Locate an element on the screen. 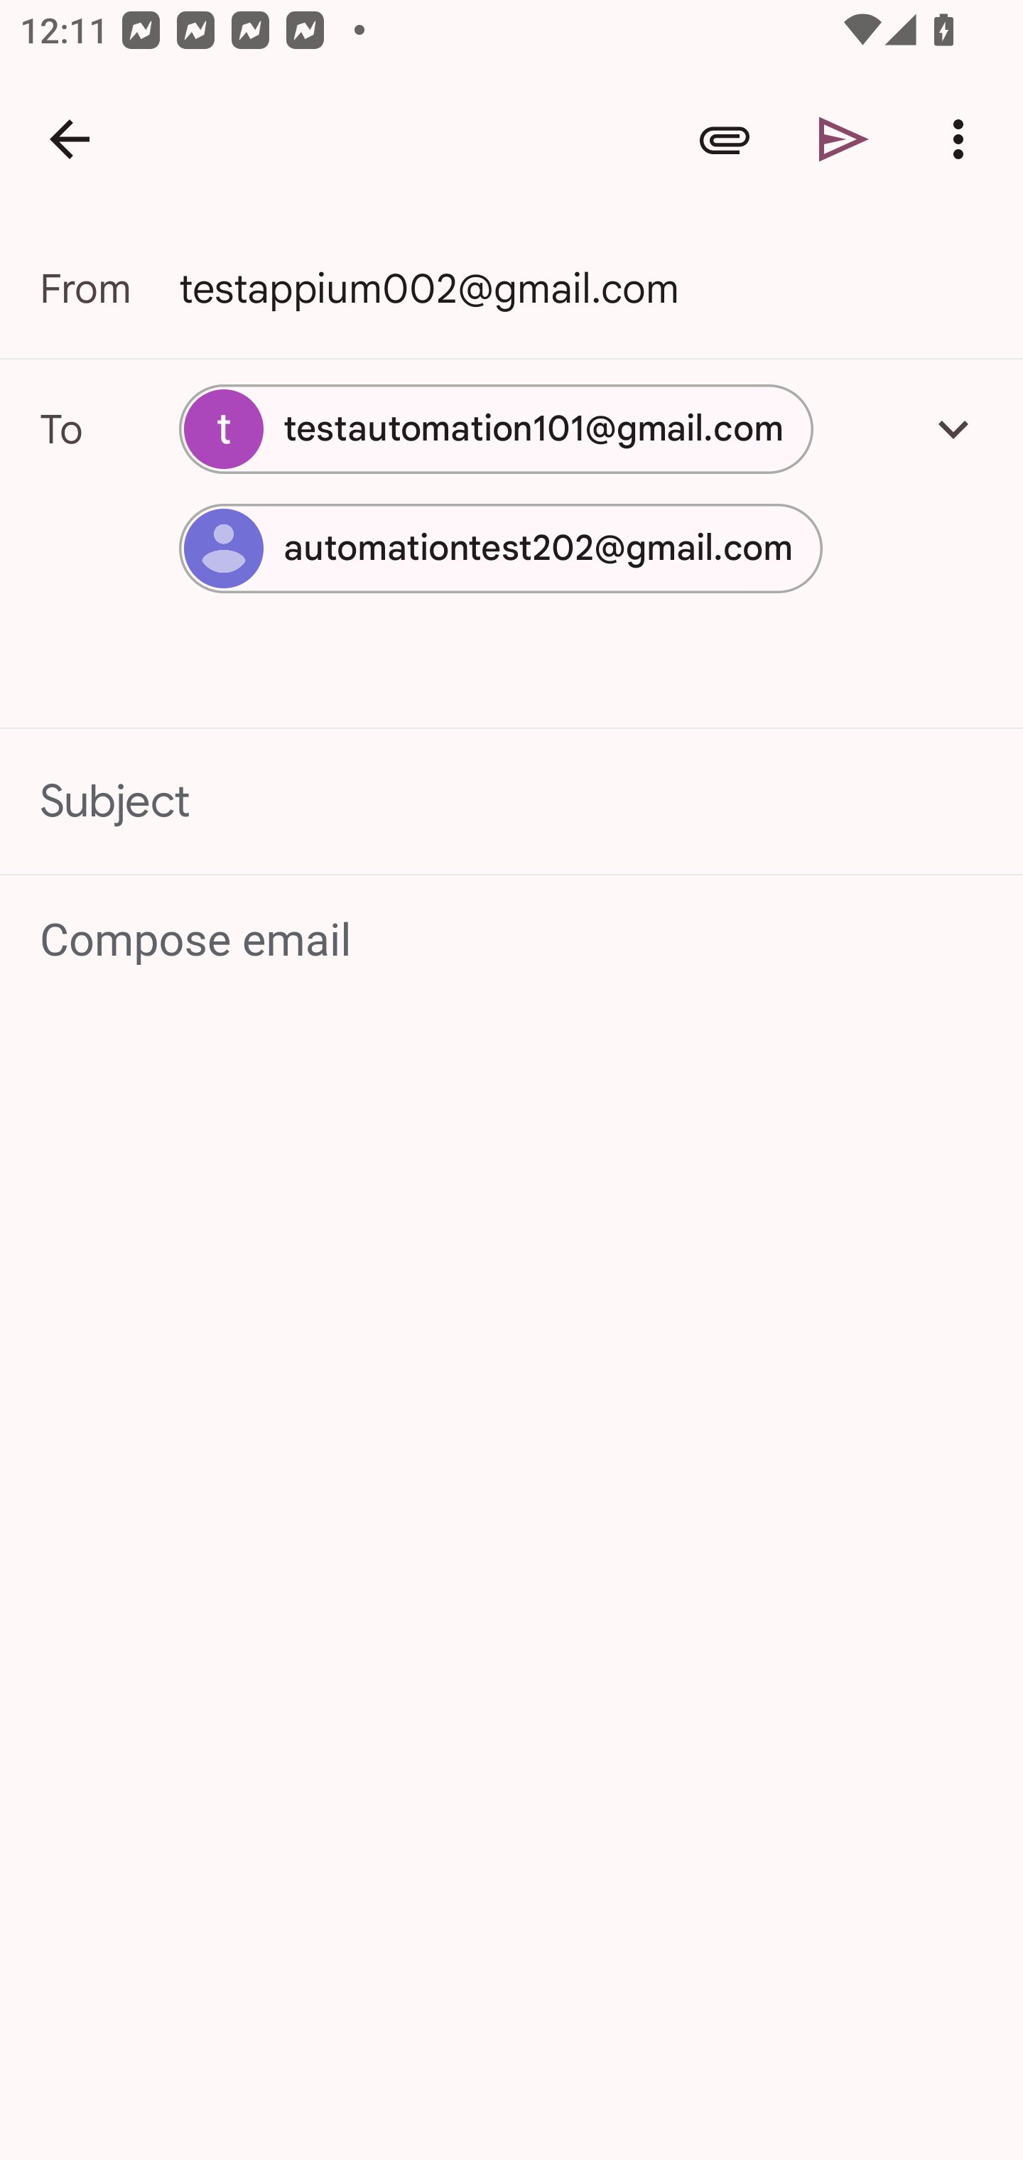 This screenshot has width=1023, height=2160. More options is located at coordinates (963, 139).